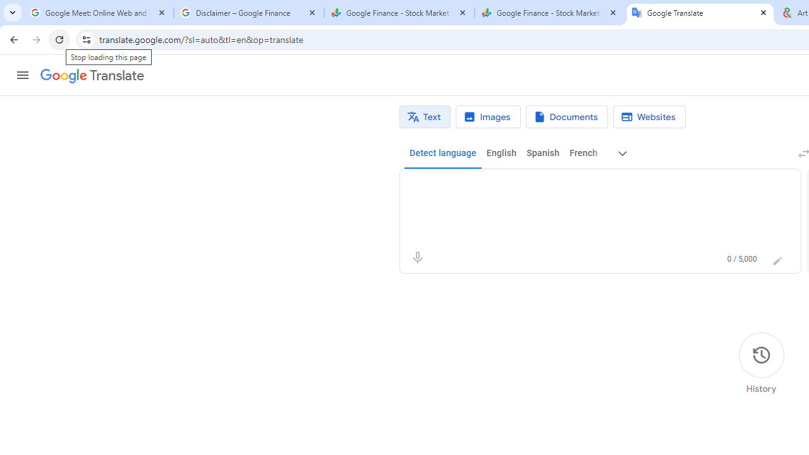 The image size is (809, 455). I want to click on Spanish, so click(542, 153).